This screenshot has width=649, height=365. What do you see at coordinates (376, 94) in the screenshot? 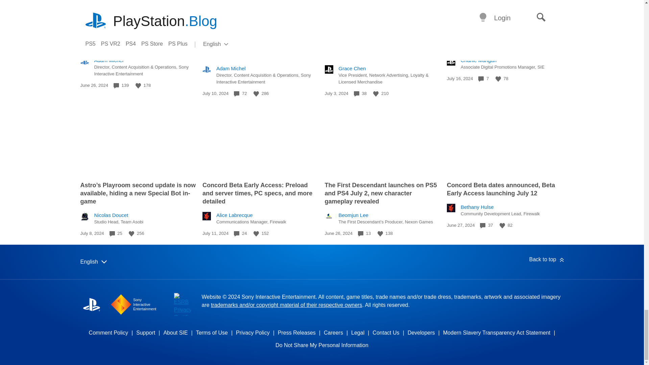
I see `Like this` at bounding box center [376, 94].